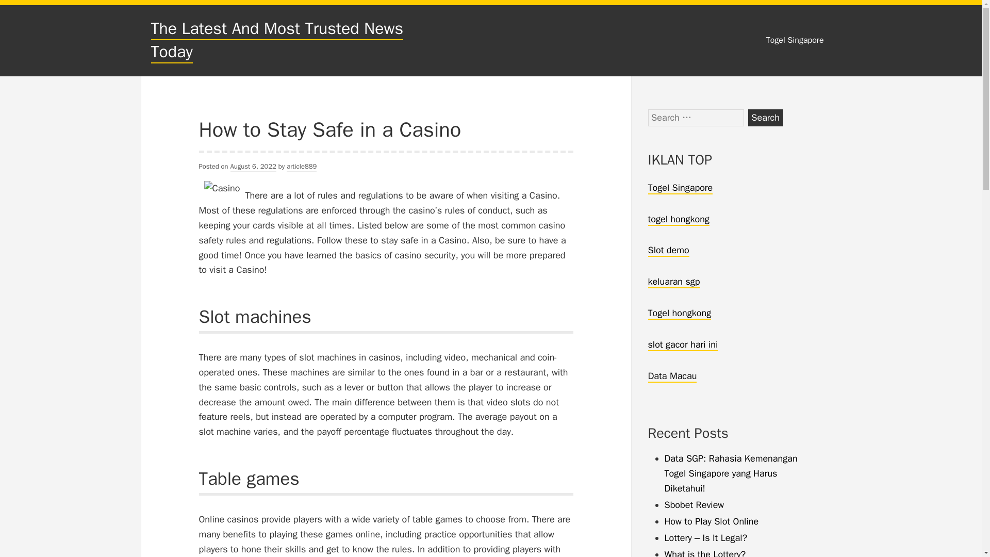 The image size is (990, 557). I want to click on Togel hongkong, so click(679, 314).